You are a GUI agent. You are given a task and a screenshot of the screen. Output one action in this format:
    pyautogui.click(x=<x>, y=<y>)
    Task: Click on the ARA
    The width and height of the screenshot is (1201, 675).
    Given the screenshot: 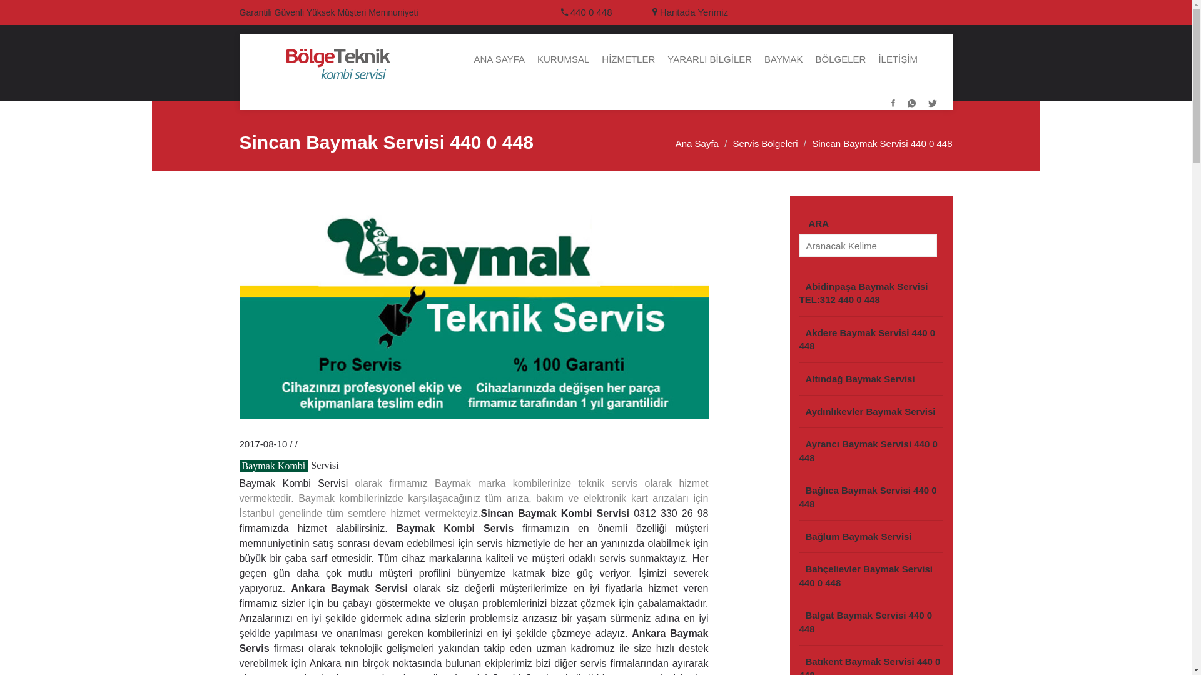 What is the action you would take?
    pyautogui.click(x=819, y=223)
    